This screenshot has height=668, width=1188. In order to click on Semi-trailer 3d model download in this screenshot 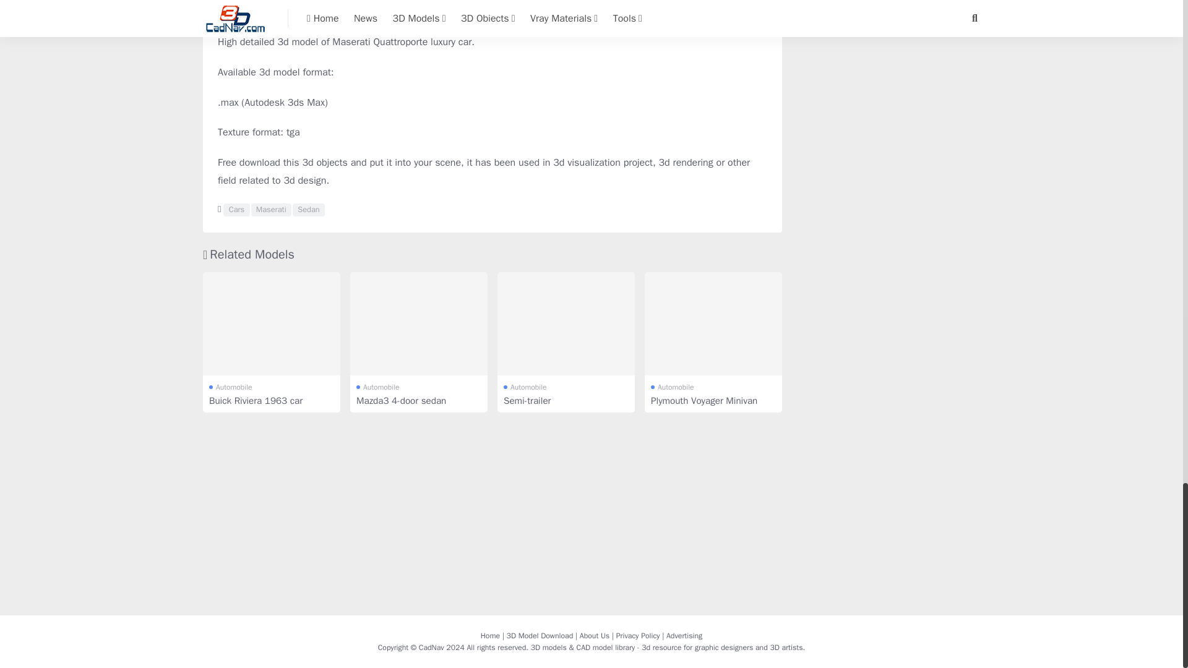, I will do `click(566, 323)`.